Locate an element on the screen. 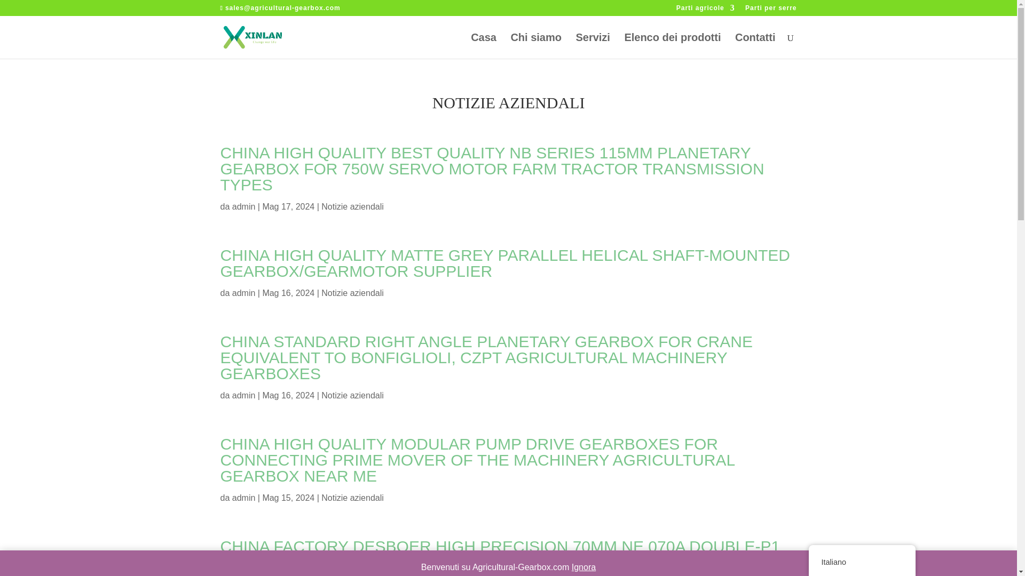 Image resolution: width=1025 pixels, height=576 pixels. Parti agricole is located at coordinates (706, 10).